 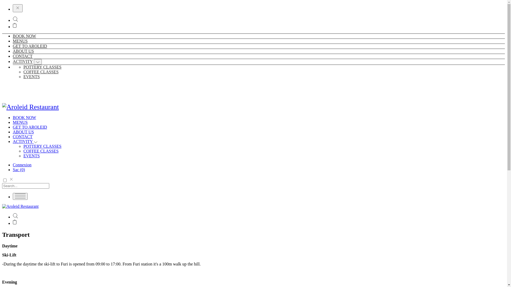 I want to click on MENUS, so click(x=20, y=41).